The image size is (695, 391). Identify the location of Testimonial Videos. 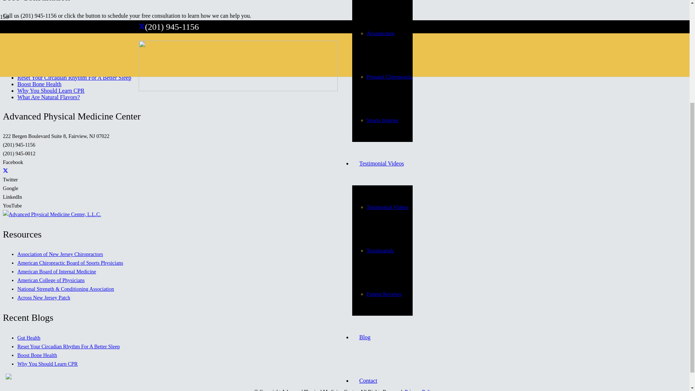
(387, 65).